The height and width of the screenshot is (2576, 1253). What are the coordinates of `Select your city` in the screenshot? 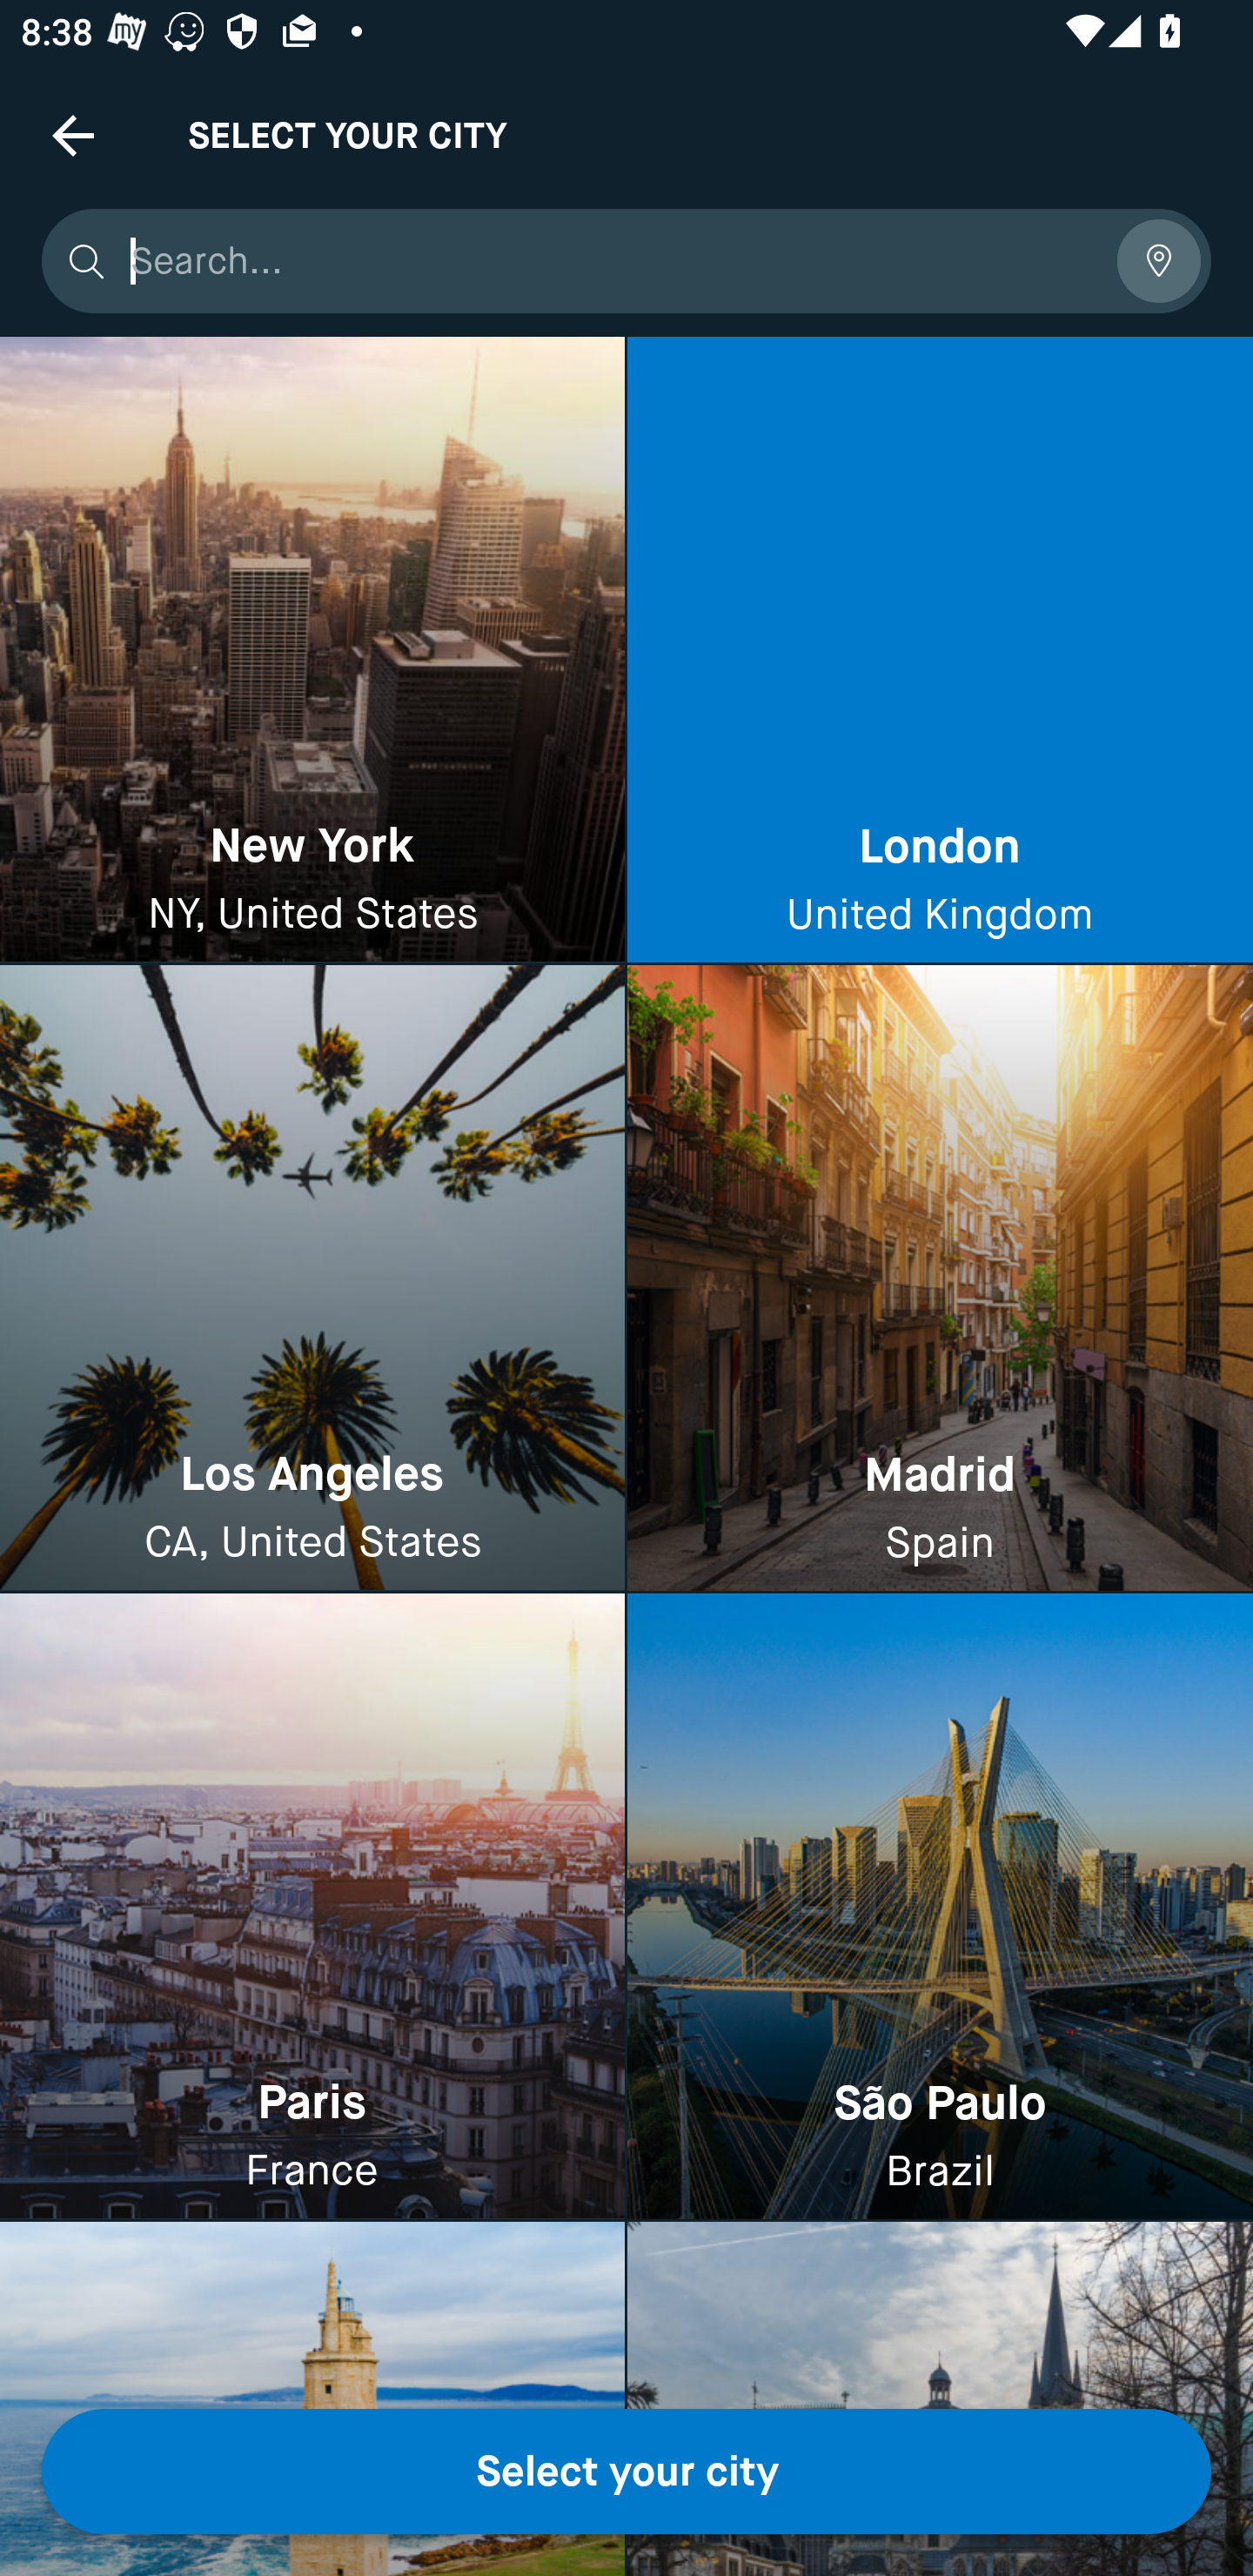 It's located at (626, 2472).